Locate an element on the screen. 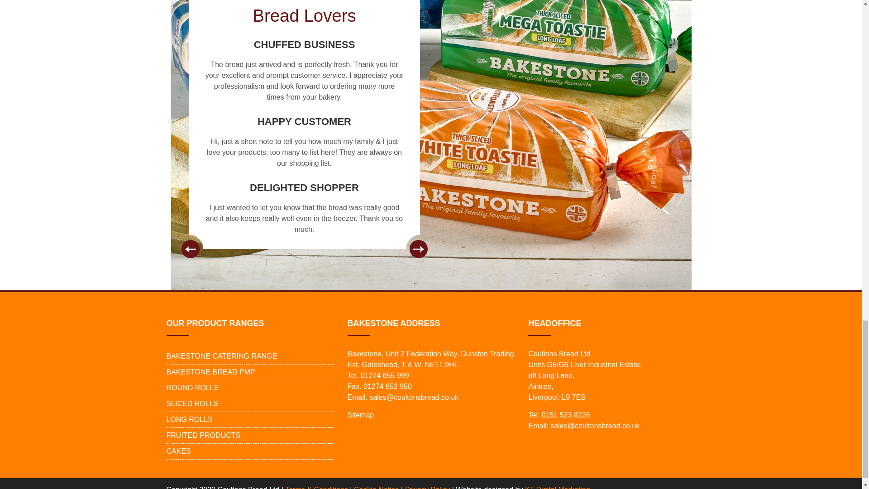 The height and width of the screenshot is (489, 869). ROUND ROLLS is located at coordinates (193, 388).